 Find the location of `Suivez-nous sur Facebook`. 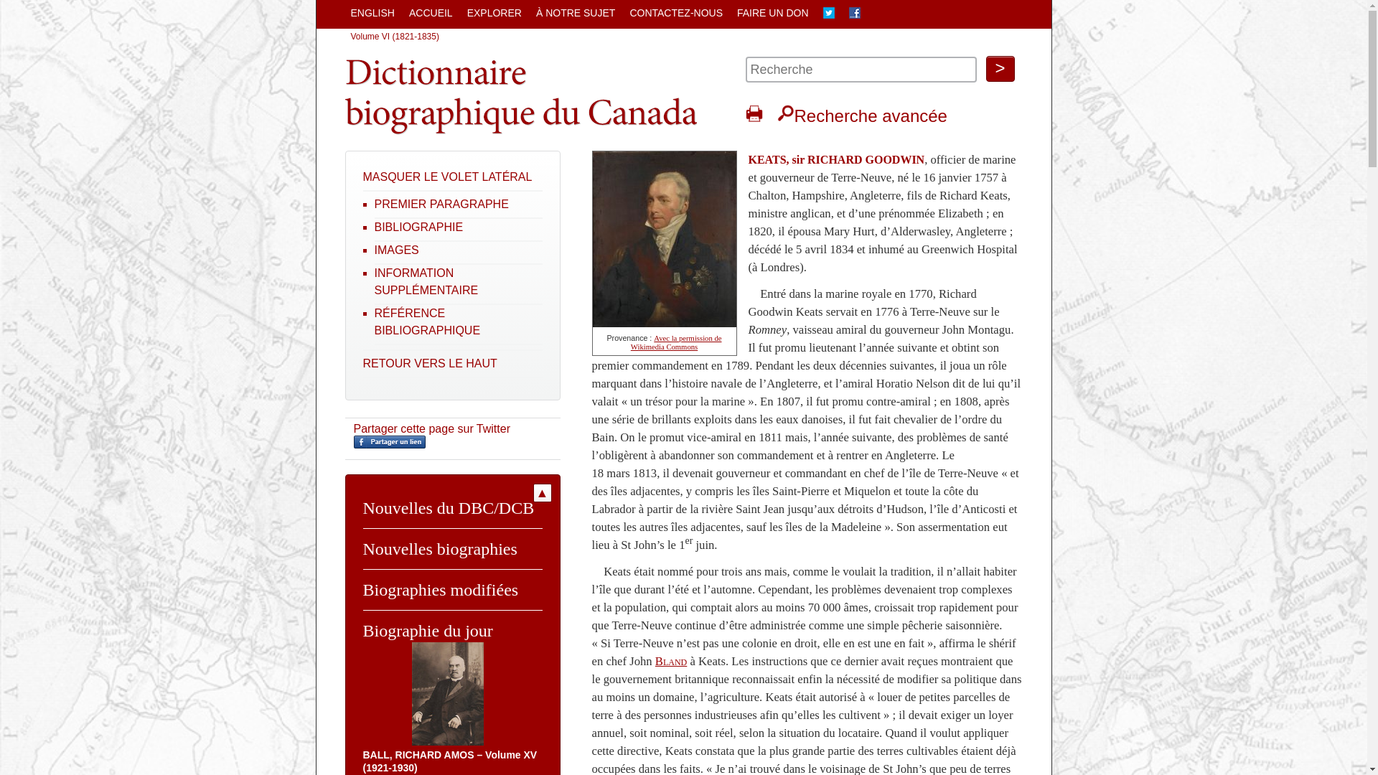

Suivez-nous sur Facebook is located at coordinates (855, 14).